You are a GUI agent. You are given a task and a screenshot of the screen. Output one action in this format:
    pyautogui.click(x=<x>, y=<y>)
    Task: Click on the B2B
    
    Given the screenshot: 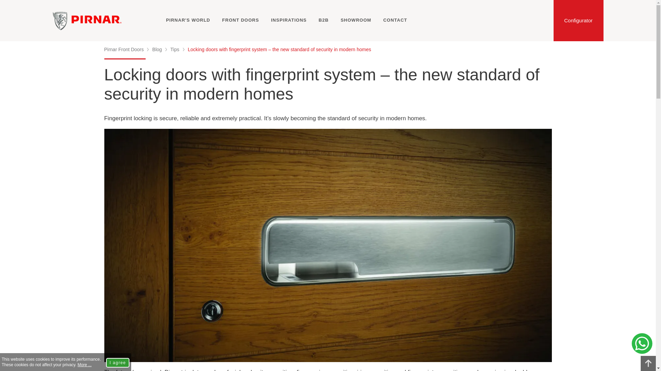 What is the action you would take?
    pyautogui.click(x=324, y=20)
    